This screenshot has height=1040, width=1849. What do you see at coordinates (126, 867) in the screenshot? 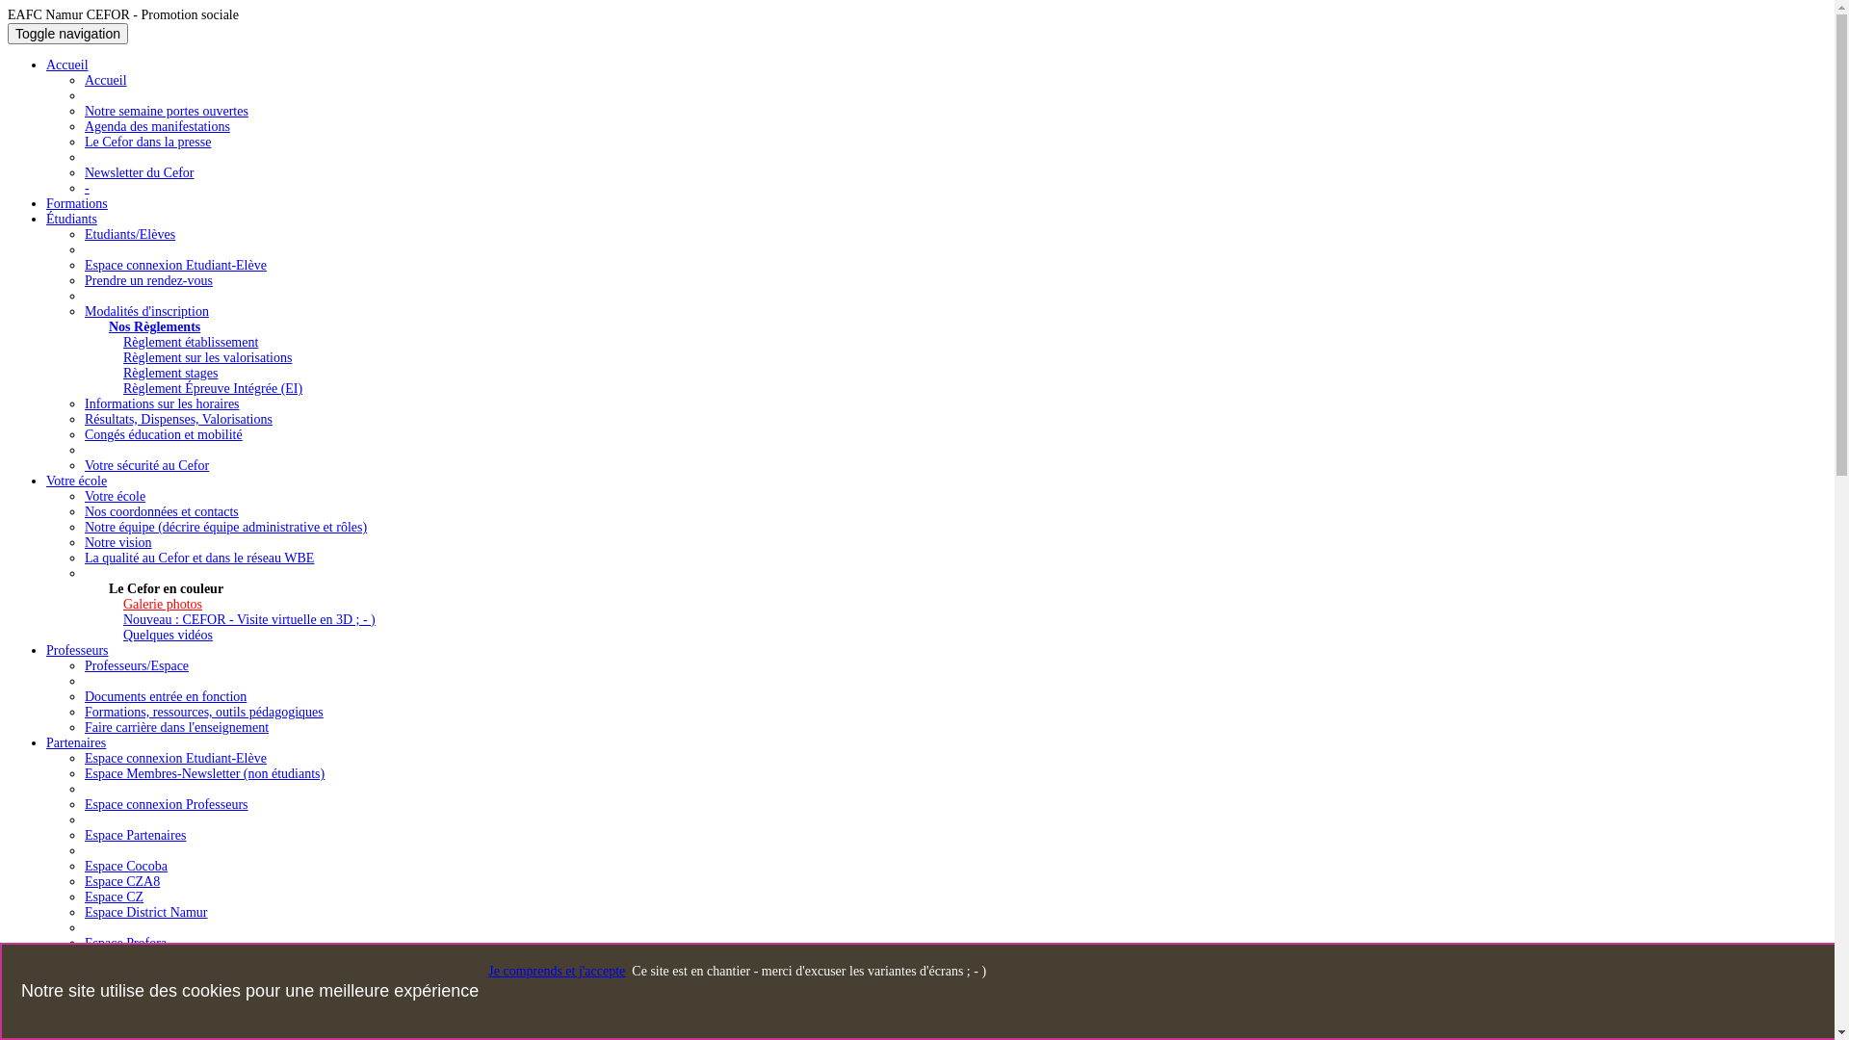
I see `Espace Cocoba` at bounding box center [126, 867].